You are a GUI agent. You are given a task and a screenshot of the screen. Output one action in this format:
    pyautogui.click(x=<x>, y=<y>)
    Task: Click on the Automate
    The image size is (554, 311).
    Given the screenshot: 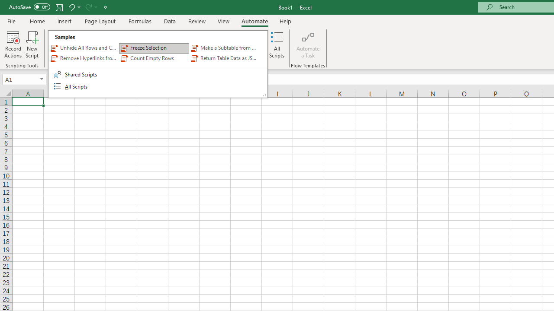 What is the action you would take?
    pyautogui.click(x=254, y=21)
    